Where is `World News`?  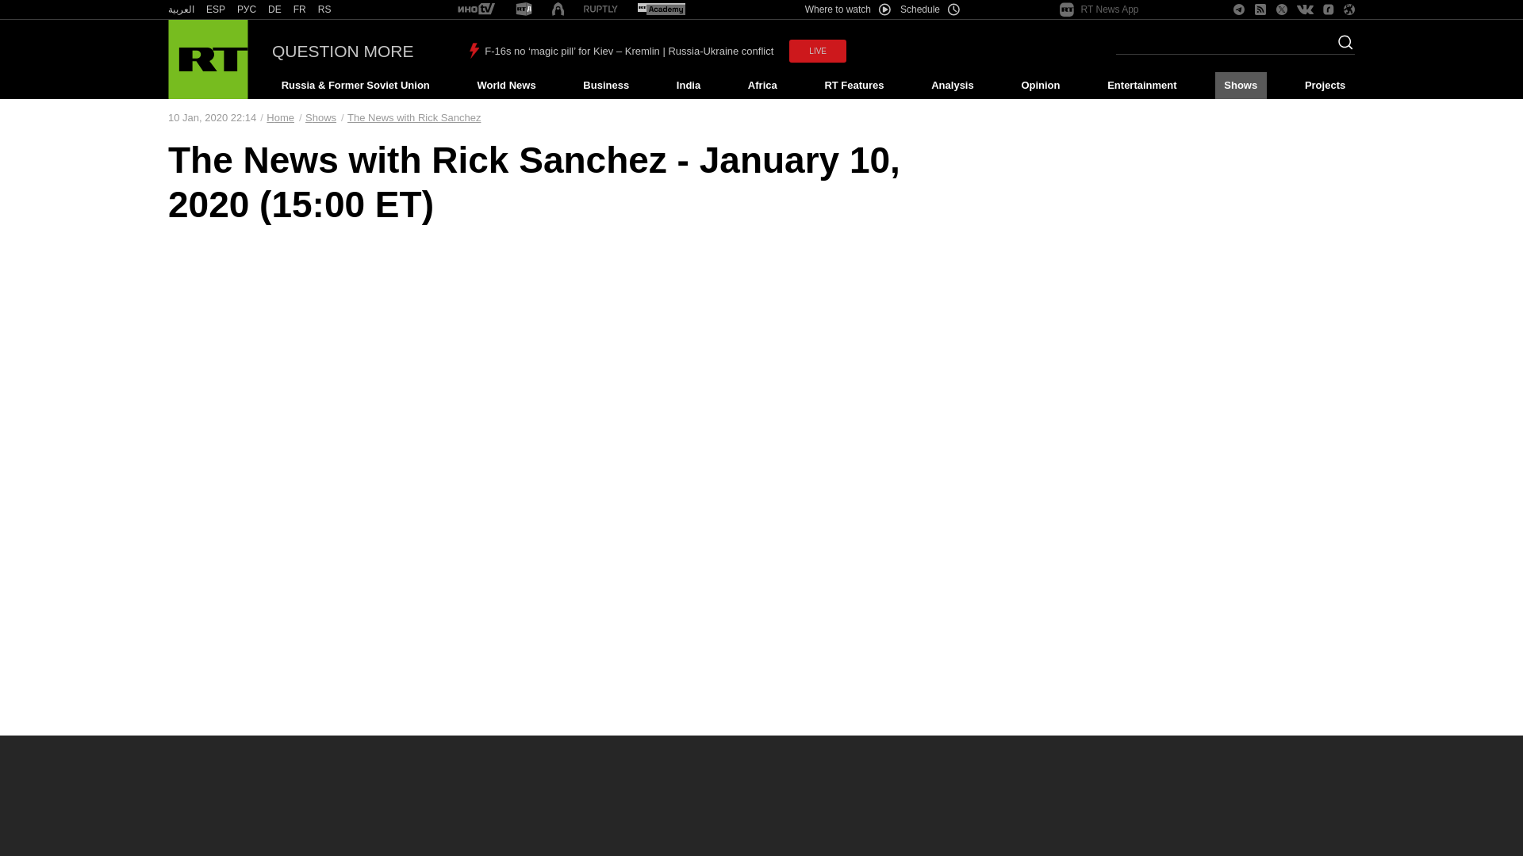
World News is located at coordinates (506, 86).